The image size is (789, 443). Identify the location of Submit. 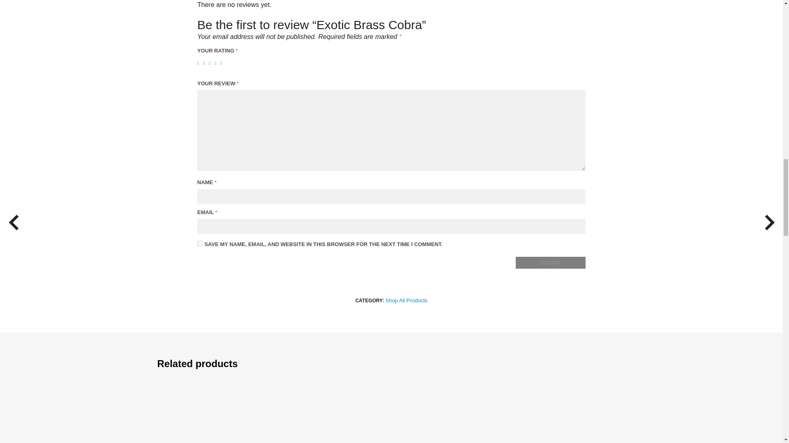
(551, 263).